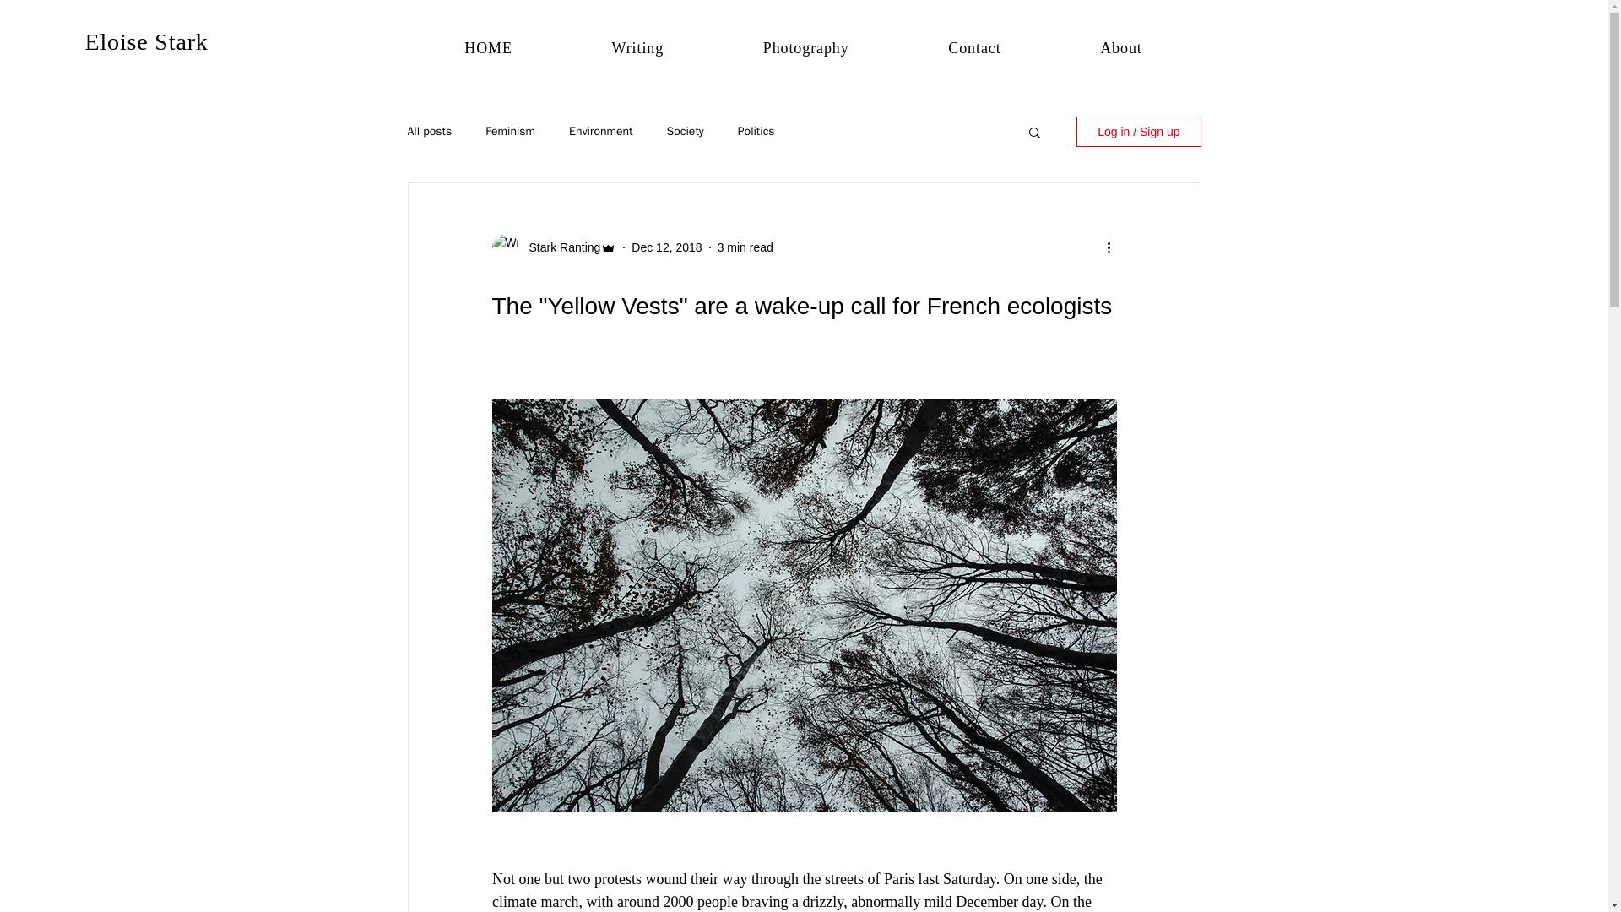 The width and height of the screenshot is (1621, 912). What do you see at coordinates (974, 47) in the screenshot?
I see `Contact` at bounding box center [974, 47].